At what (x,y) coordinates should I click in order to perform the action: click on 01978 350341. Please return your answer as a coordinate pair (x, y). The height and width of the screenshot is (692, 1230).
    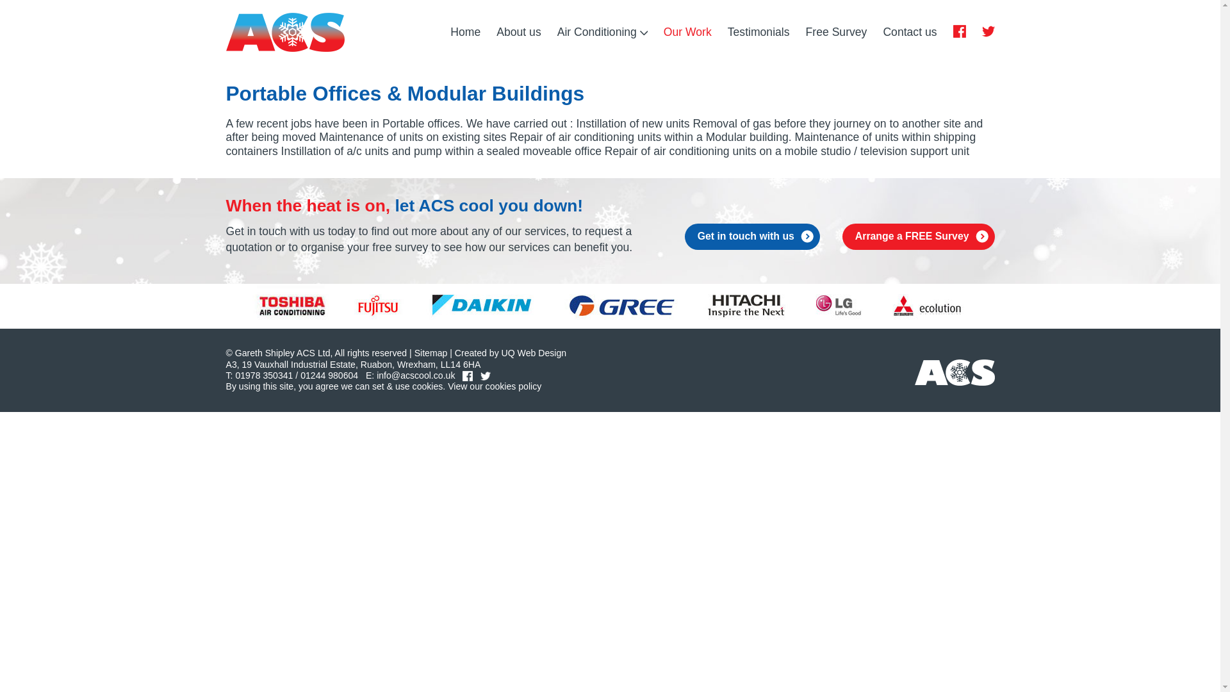
    Looking at the image, I should click on (263, 375).